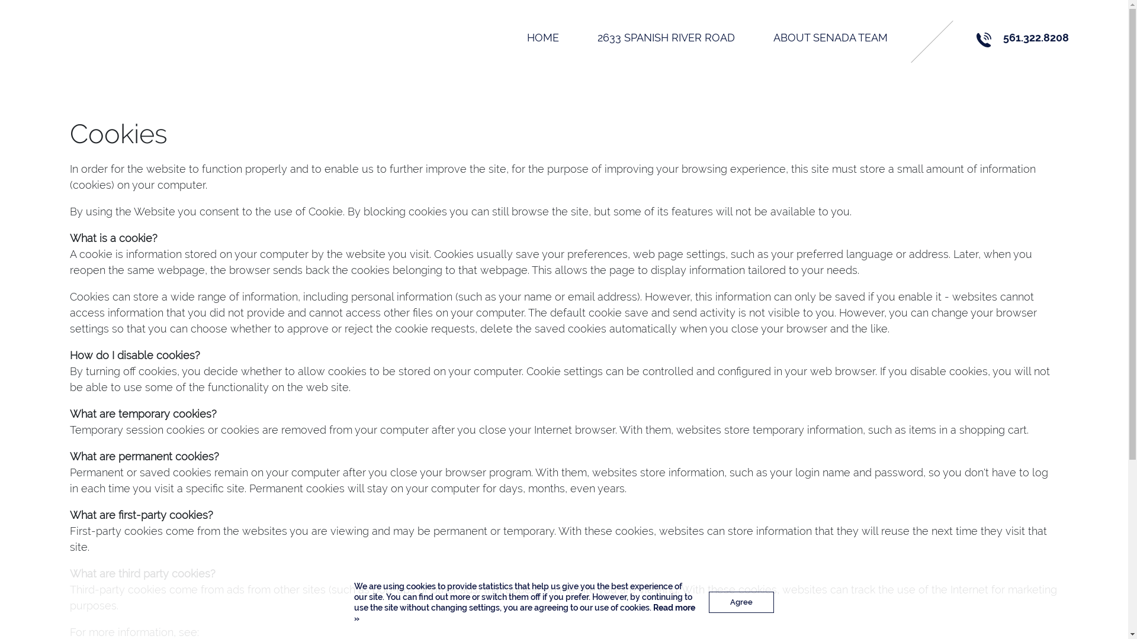 The width and height of the screenshot is (1137, 639). Describe the element at coordinates (741, 602) in the screenshot. I see `Agree` at that location.